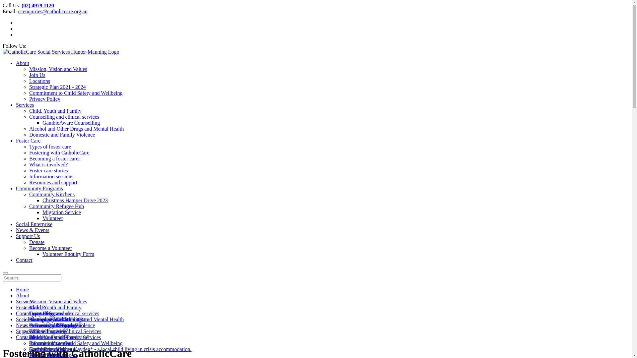  Describe the element at coordinates (33, 230) in the screenshot. I see `News & Events` at that location.